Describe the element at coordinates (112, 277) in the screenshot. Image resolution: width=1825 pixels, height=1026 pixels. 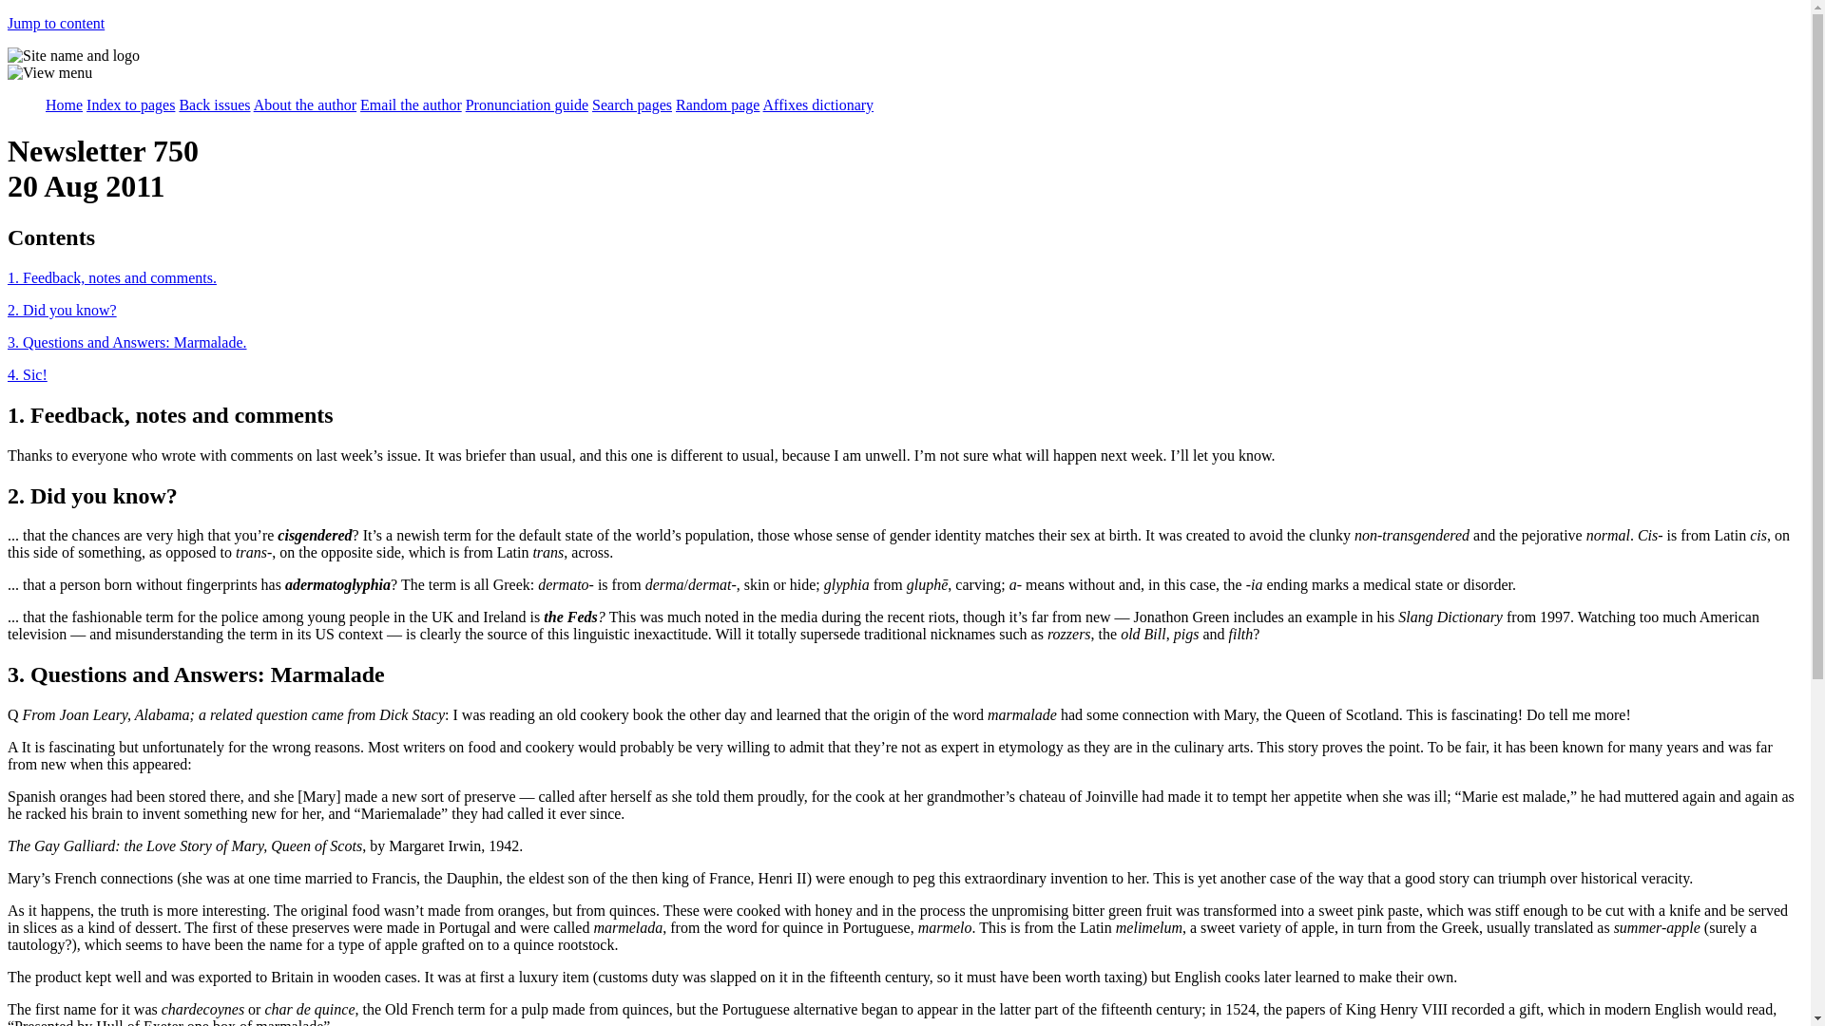
I see `1. Feedback, notes and comments.` at that location.